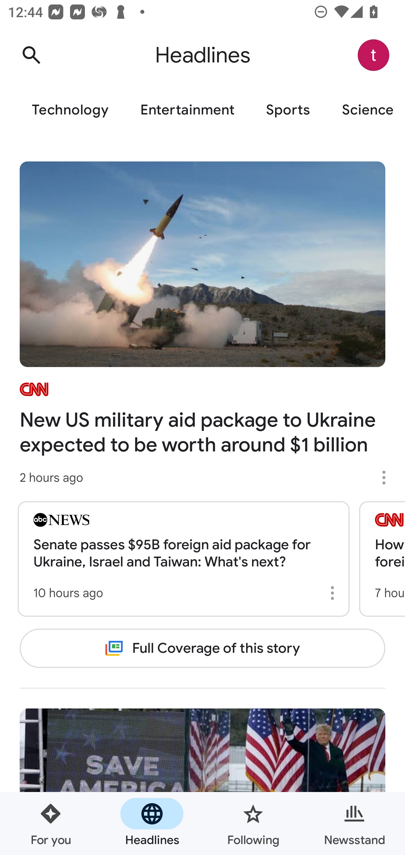 This screenshot has width=405, height=855. Describe the element at coordinates (70, 110) in the screenshot. I see `Technology` at that location.